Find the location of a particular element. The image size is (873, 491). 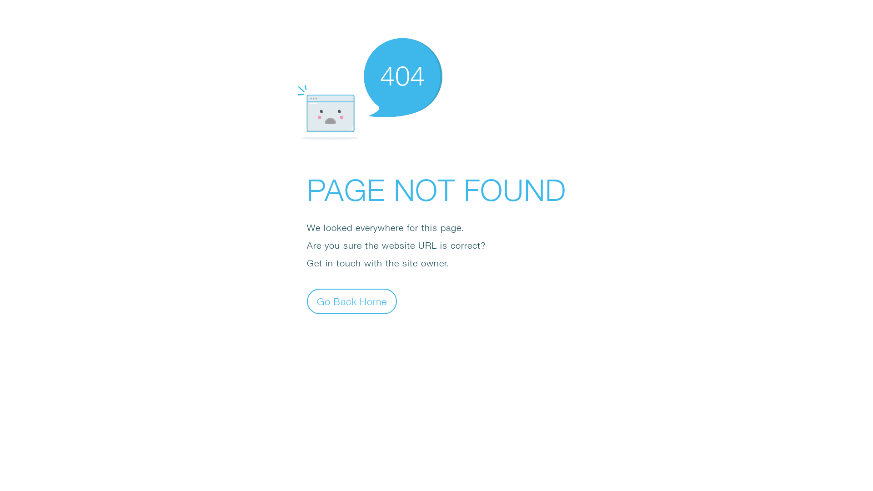

Go Back Home is located at coordinates (352, 301).